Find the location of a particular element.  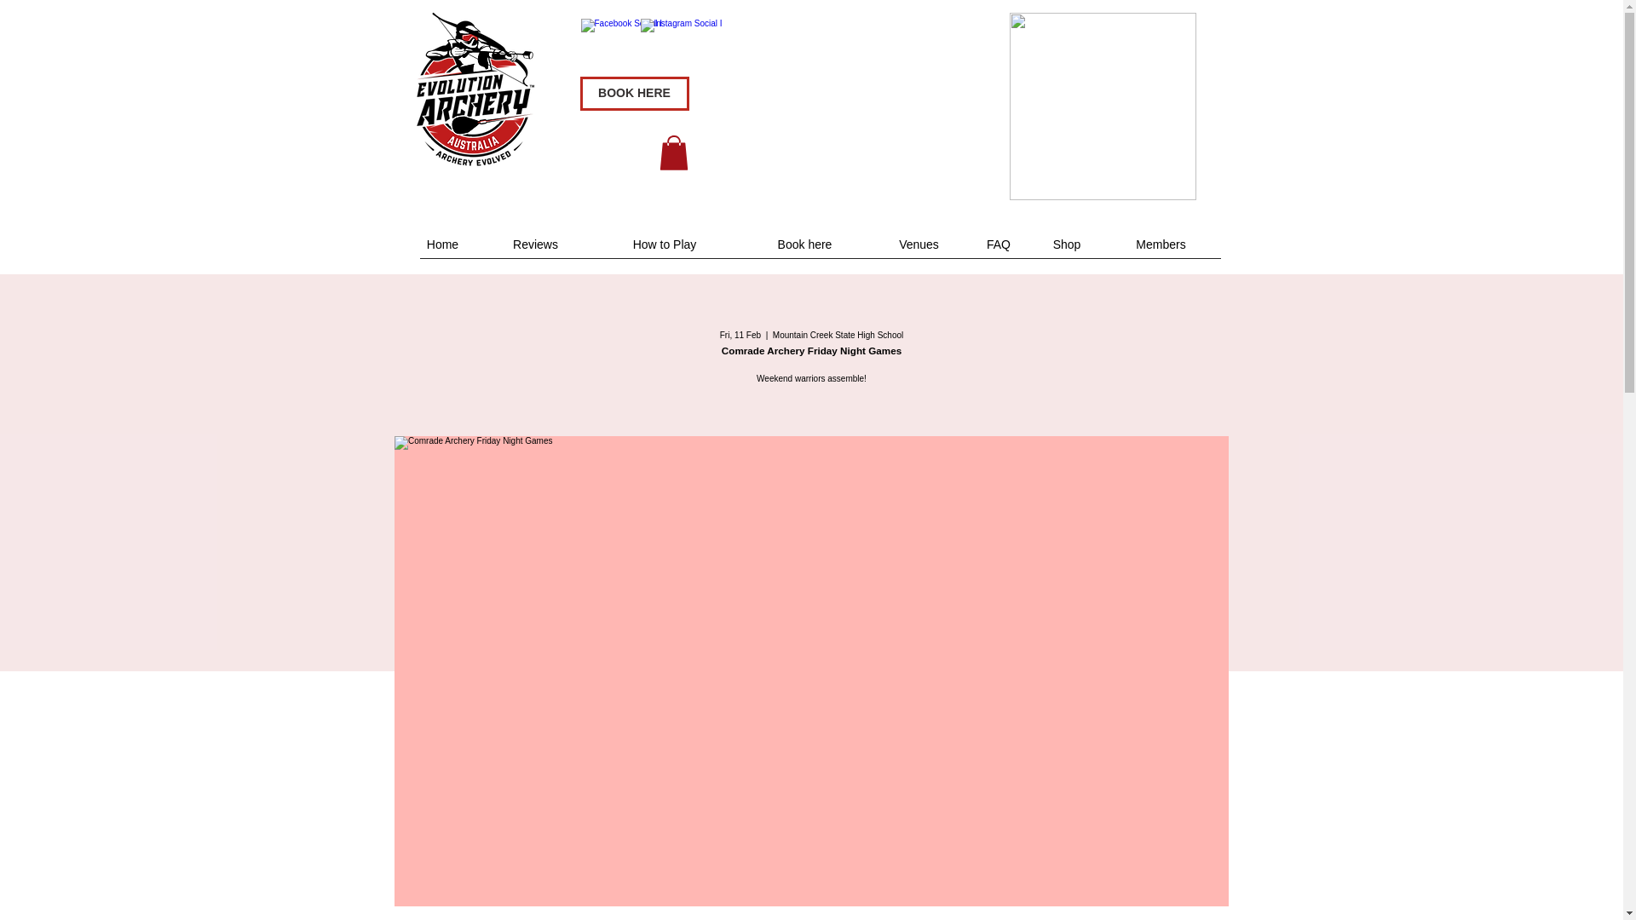

FAQ is located at coordinates (999, 244).